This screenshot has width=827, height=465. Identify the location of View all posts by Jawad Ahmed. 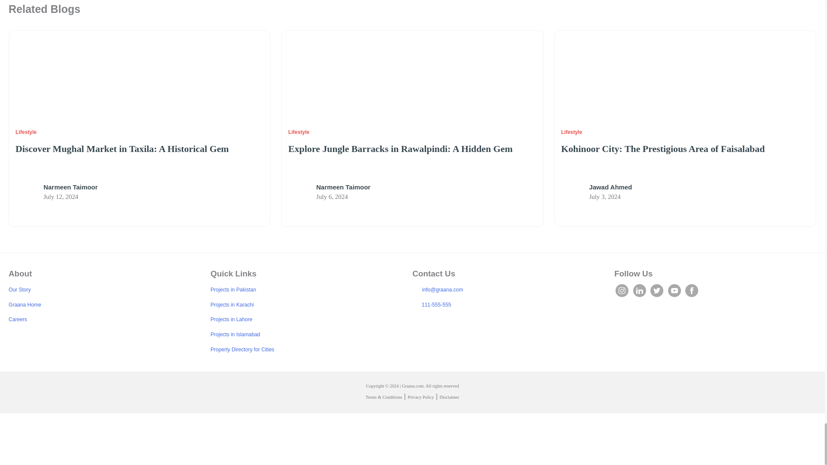
(611, 187).